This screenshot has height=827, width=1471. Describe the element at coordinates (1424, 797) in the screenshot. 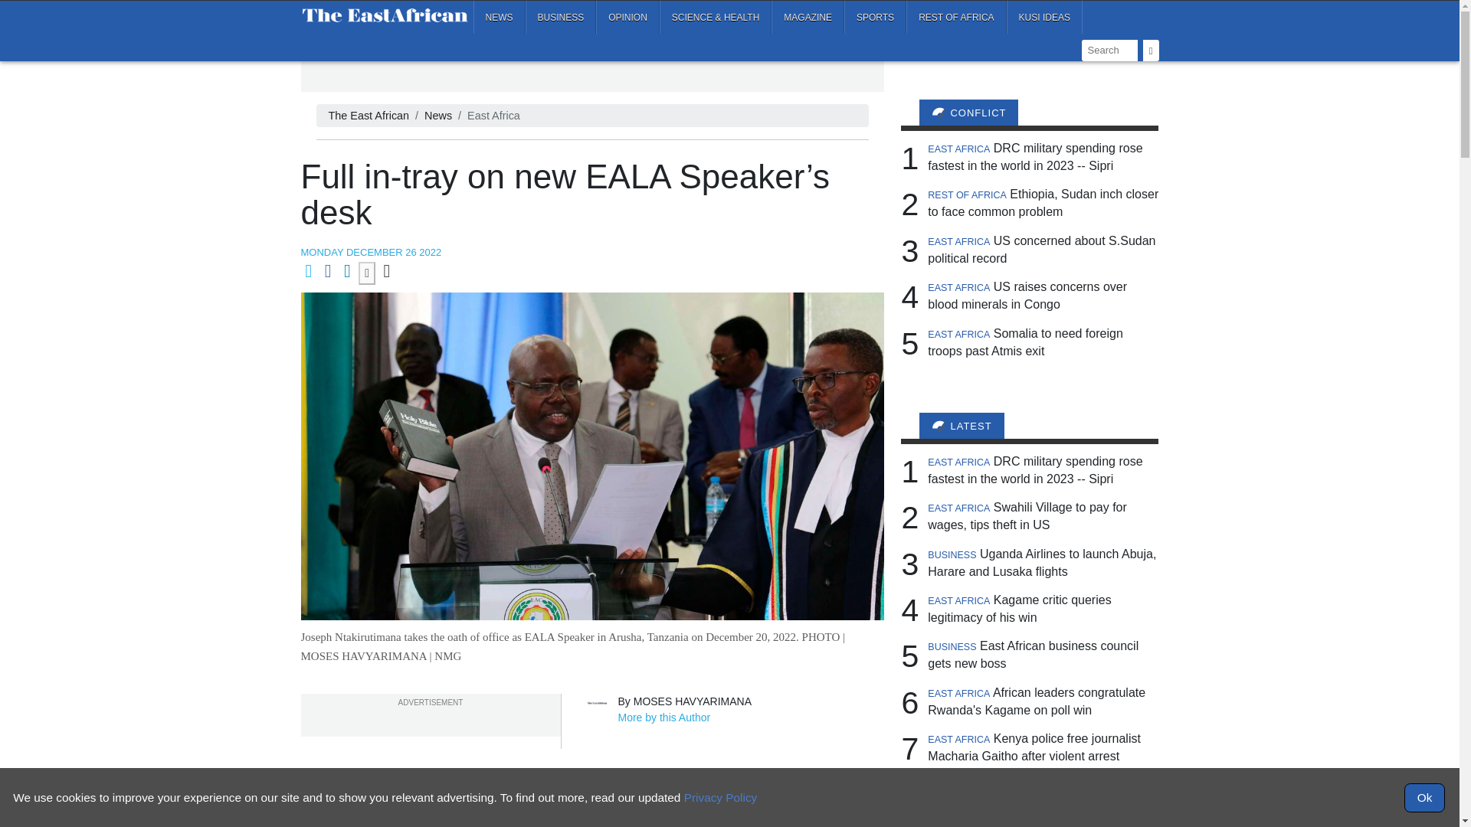

I see `Ok` at that location.